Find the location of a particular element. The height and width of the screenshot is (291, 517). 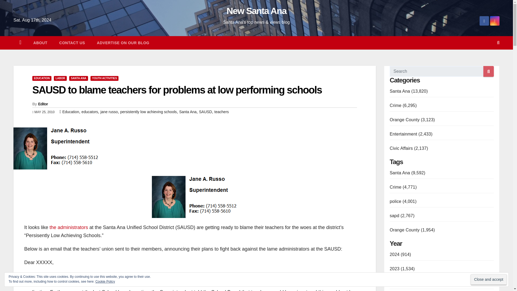

the administrators is located at coordinates (69, 227).